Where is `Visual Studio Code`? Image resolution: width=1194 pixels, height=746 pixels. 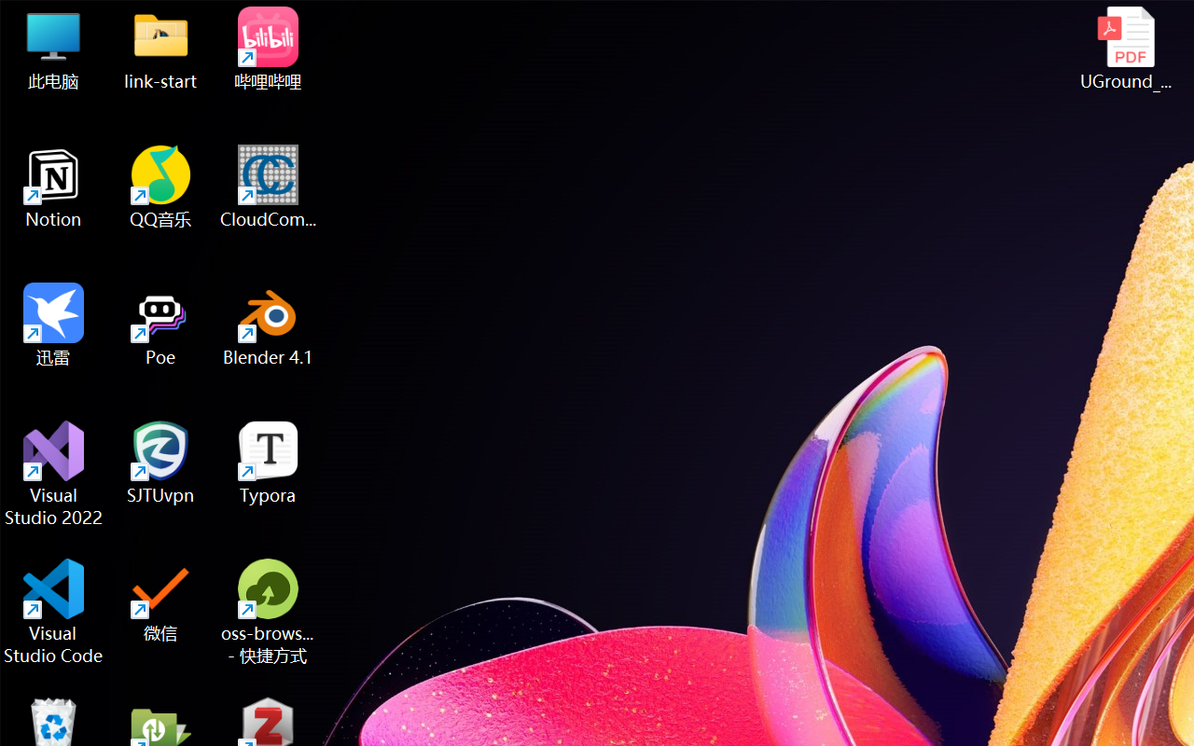 Visual Studio Code is located at coordinates (54, 612).